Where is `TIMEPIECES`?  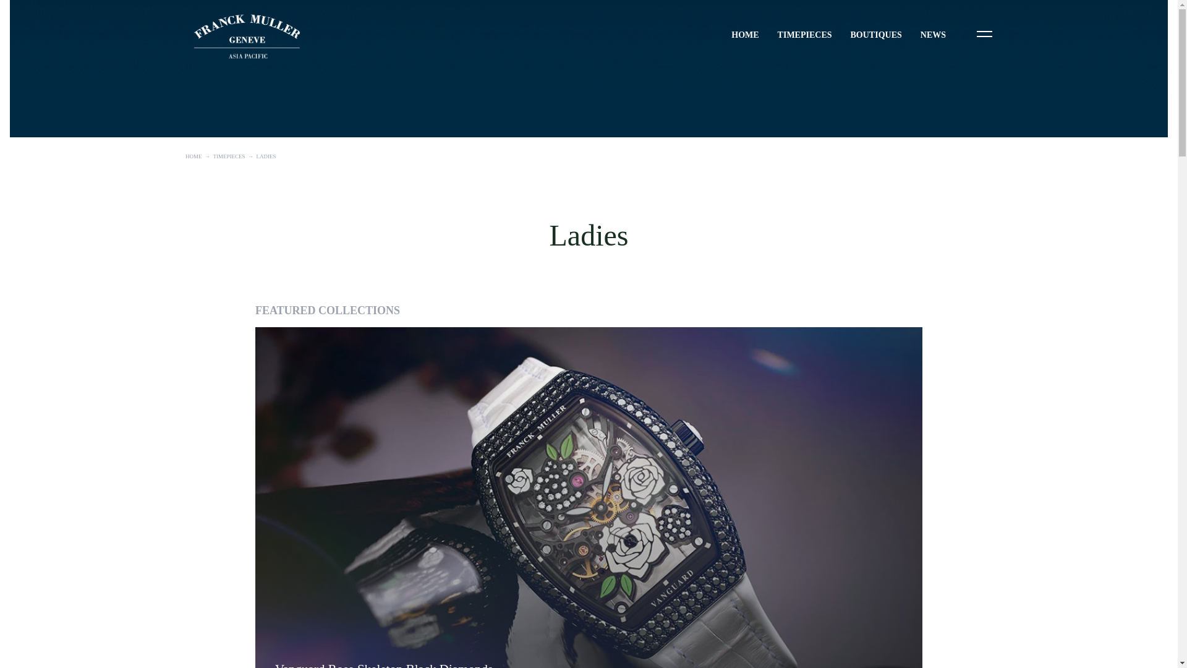
TIMEPIECES is located at coordinates (804, 35).